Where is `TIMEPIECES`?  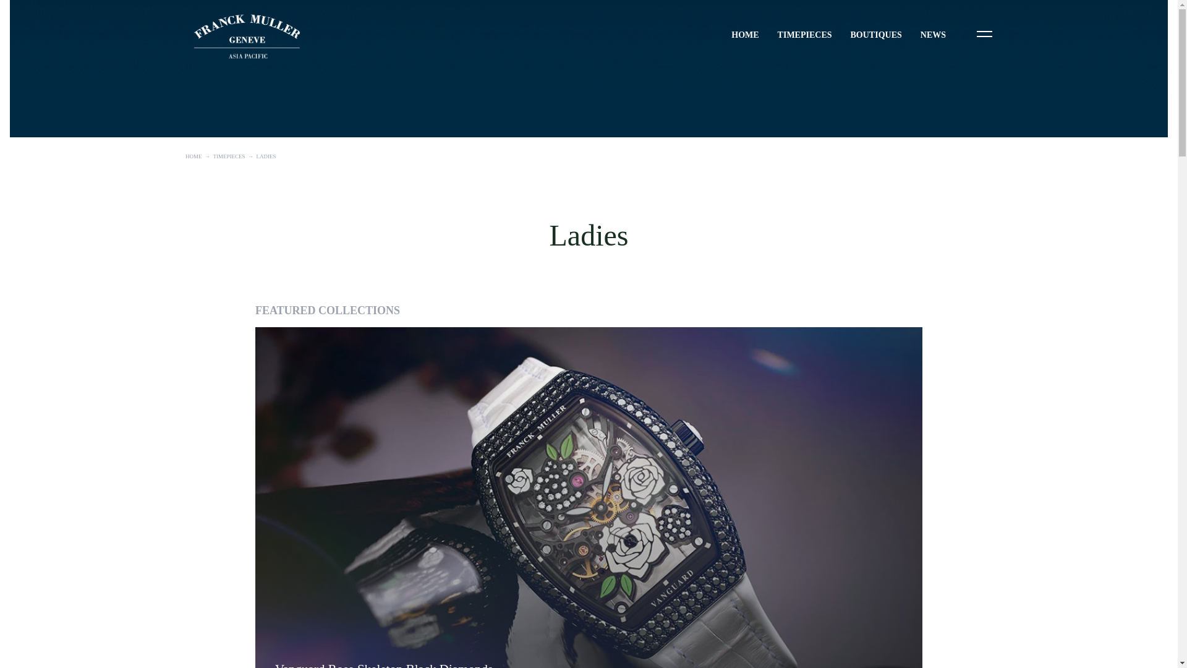
TIMEPIECES is located at coordinates (804, 35).